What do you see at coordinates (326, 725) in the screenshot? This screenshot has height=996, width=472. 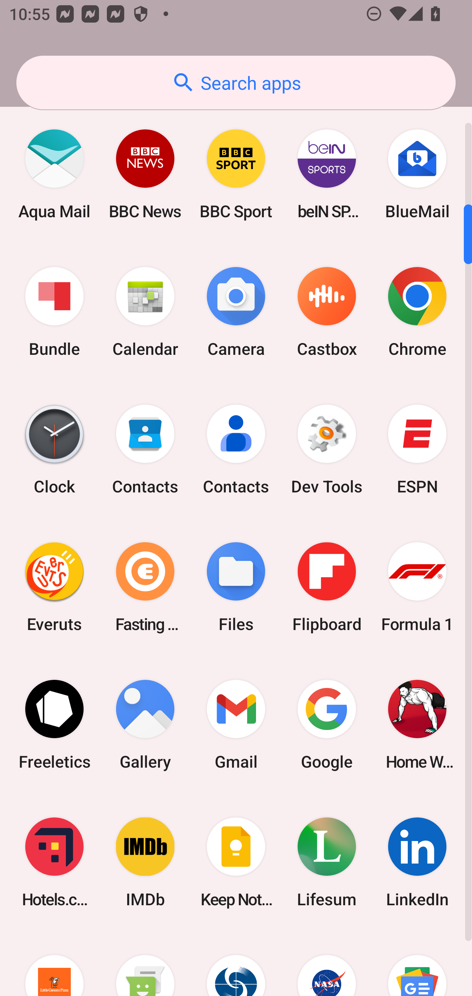 I see `Google` at bounding box center [326, 725].